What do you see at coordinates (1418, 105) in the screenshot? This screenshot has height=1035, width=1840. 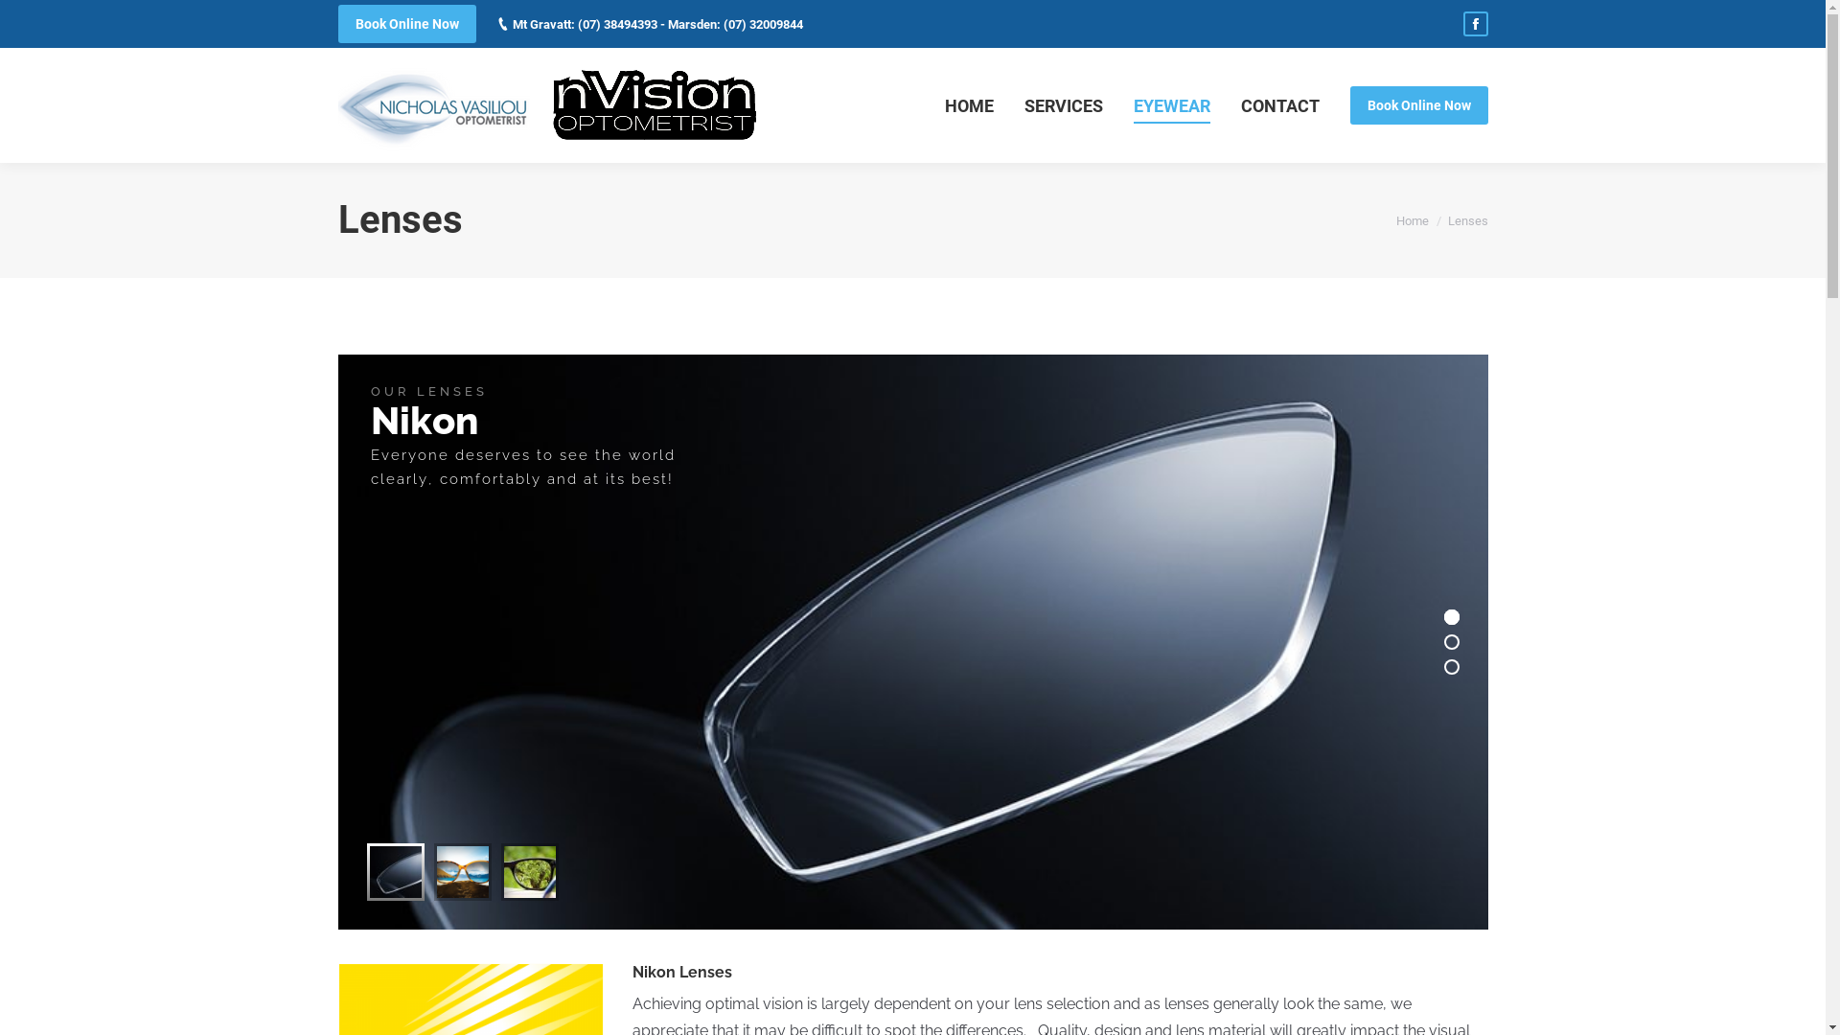 I see `Book Online Now` at bounding box center [1418, 105].